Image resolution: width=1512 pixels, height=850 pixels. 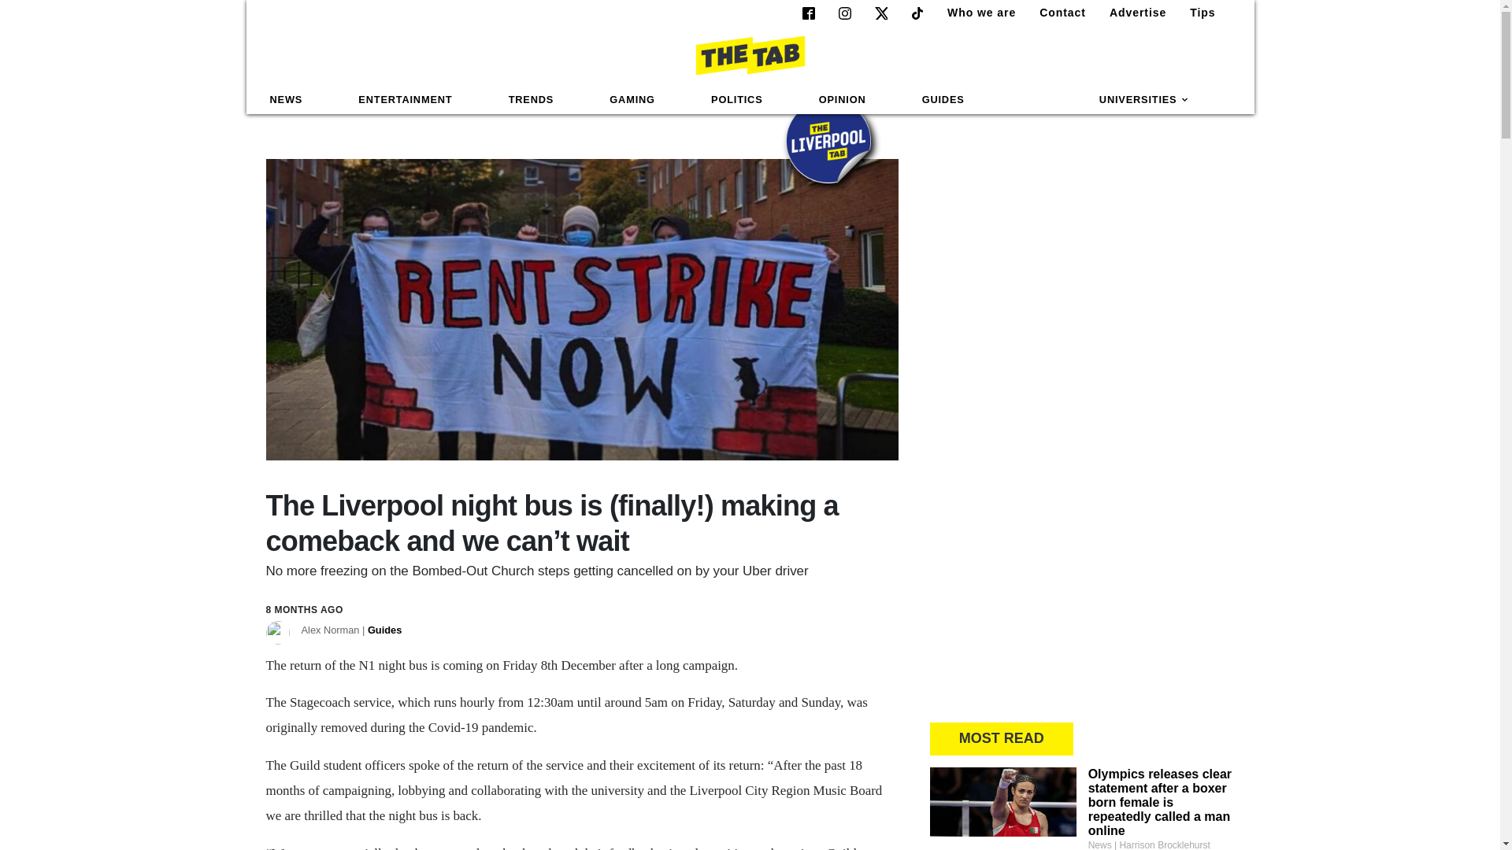 I want to click on Posts by Alex Norman, so click(x=351, y=630).